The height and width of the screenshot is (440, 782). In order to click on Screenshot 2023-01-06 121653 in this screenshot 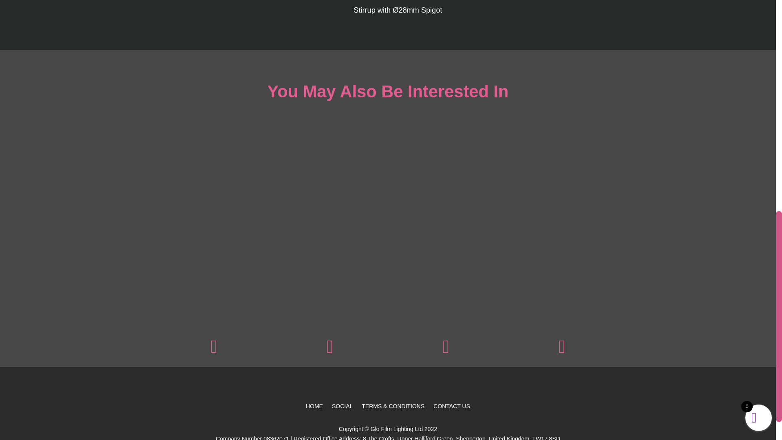, I will do `click(561, 351)`.